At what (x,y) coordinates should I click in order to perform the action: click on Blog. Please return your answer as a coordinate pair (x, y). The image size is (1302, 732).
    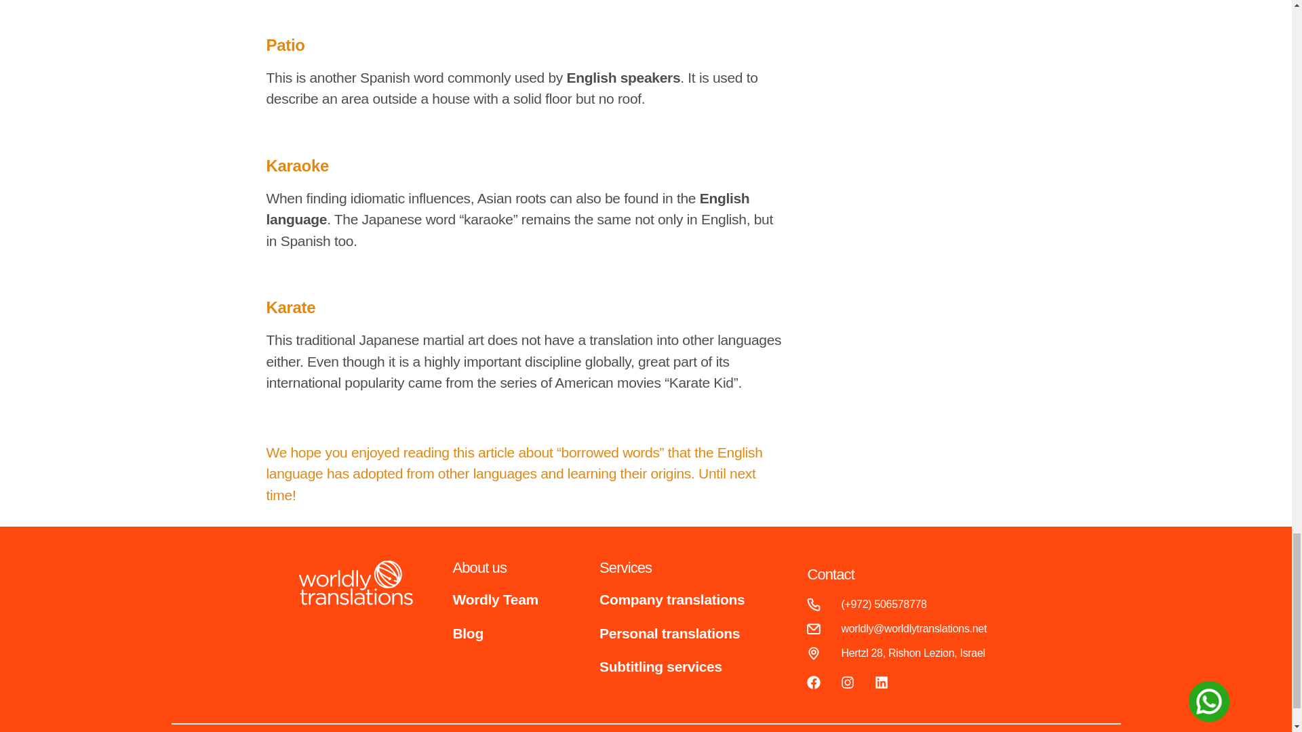
    Looking at the image, I should click on (468, 633).